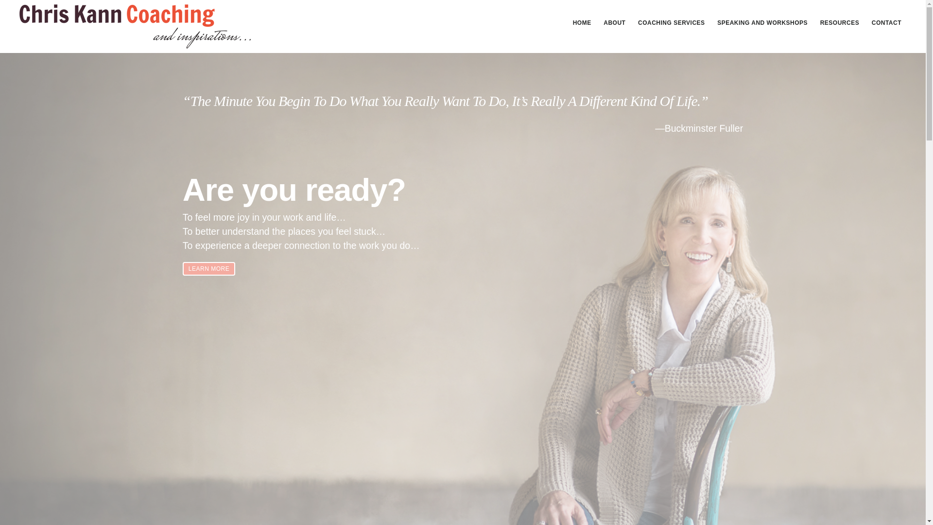 The width and height of the screenshot is (933, 525). I want to click on ABOUT, so click(614, 22).